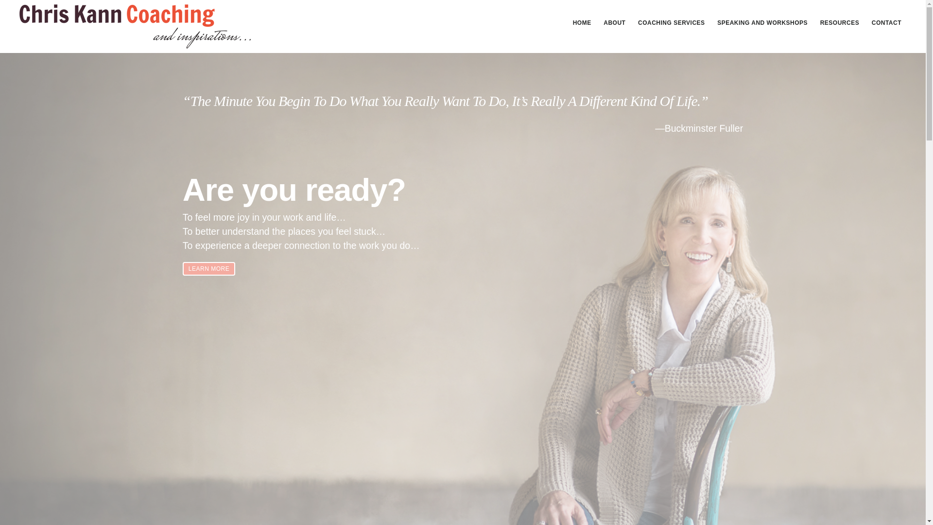 The width and height of the screenshot is (933, 525). I want to click on ABOUT, so click(614, 22).